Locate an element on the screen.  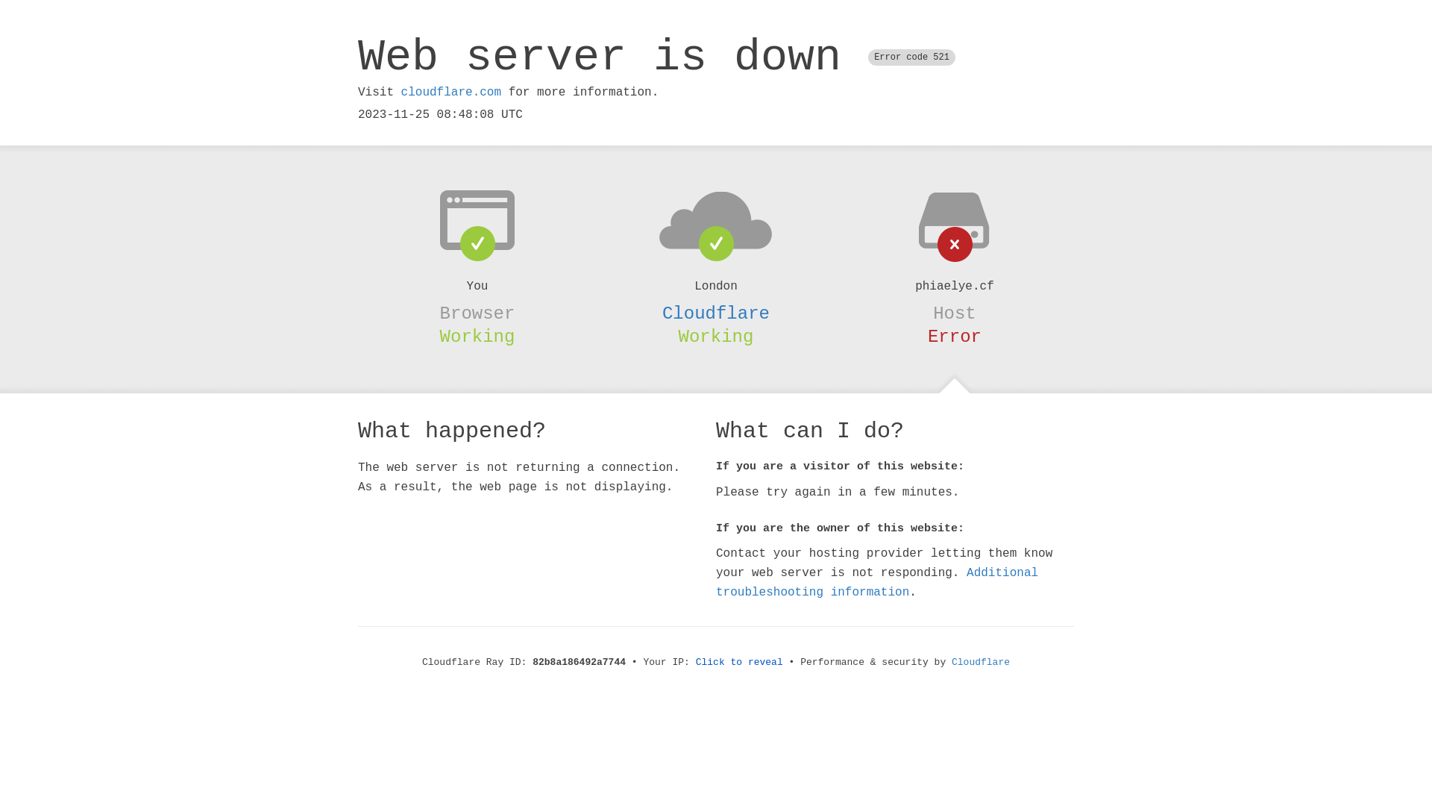
Cloudflare is located at coordinates (981, 663).